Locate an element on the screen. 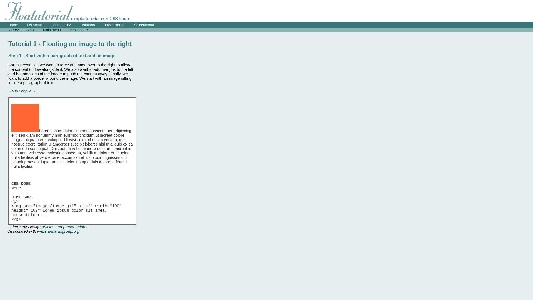 This screenshot has width=533, height=300. webstandardsgroup.org is located at coordinates (58, 231).